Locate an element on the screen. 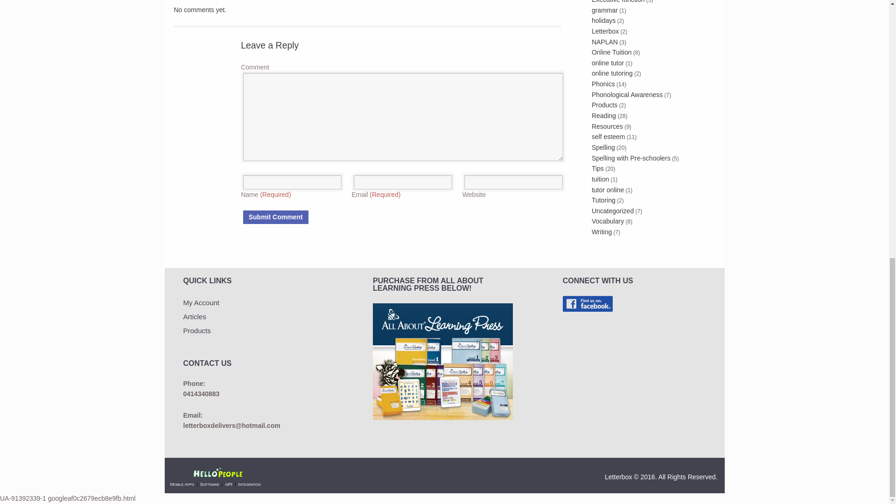  software developer is located at coordinates (209, 484).